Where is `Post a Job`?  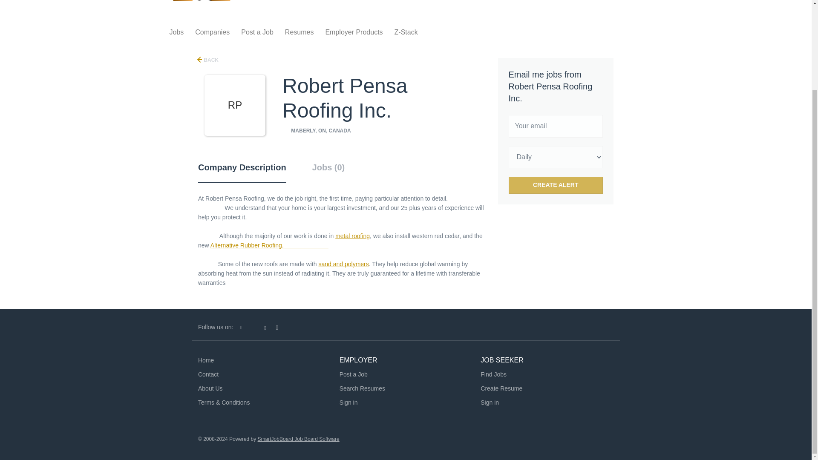
Post a Job is located at coordinates (353, 374).